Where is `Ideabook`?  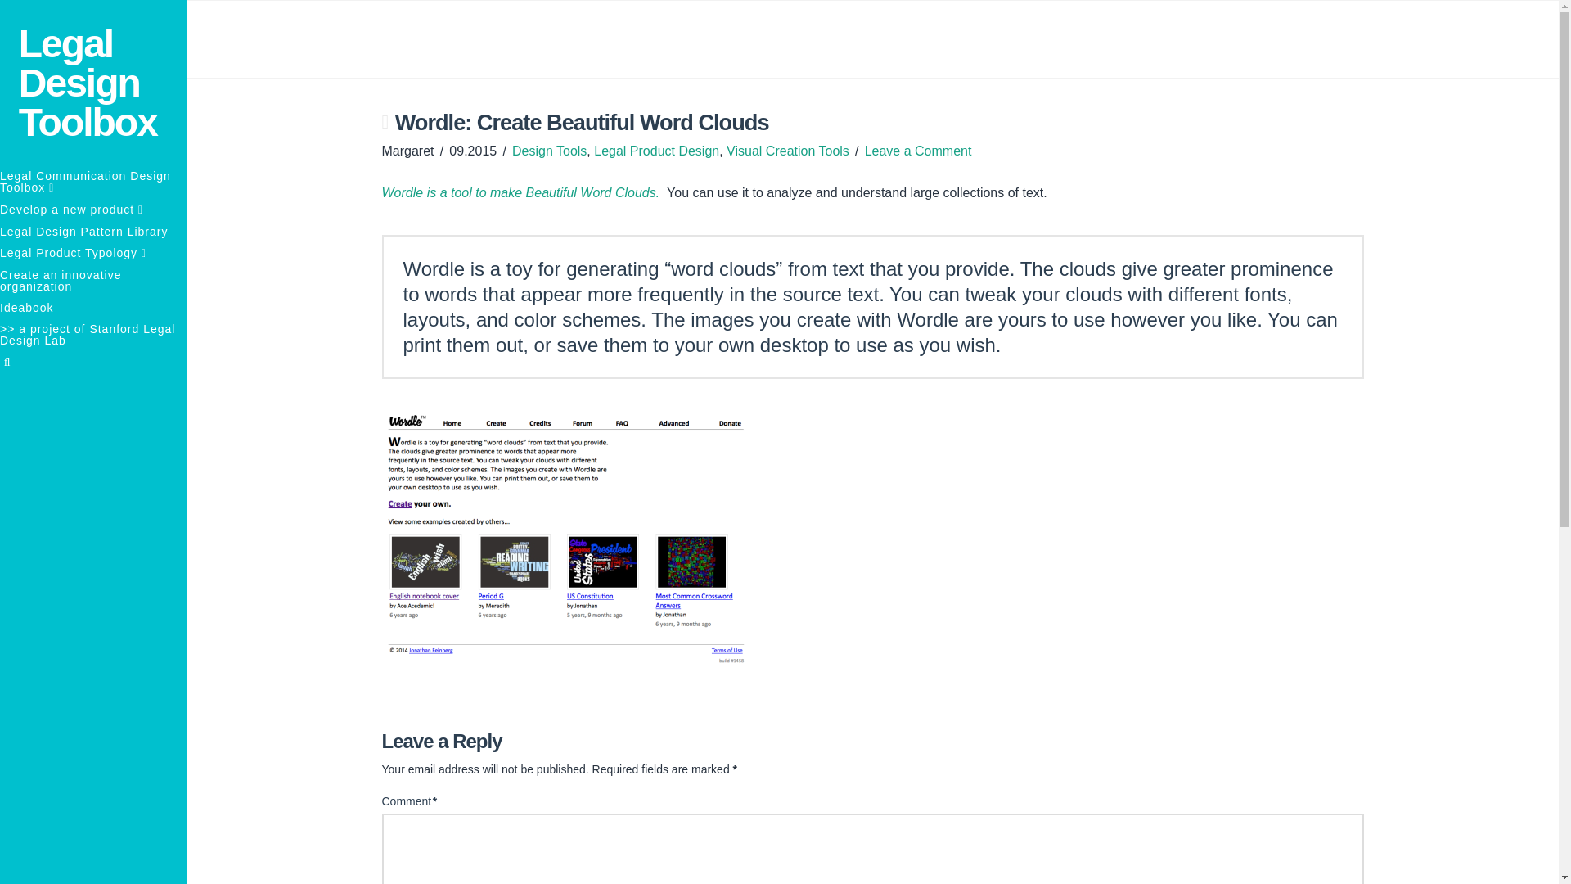 Ideabook is located at coordinates (93, 307).